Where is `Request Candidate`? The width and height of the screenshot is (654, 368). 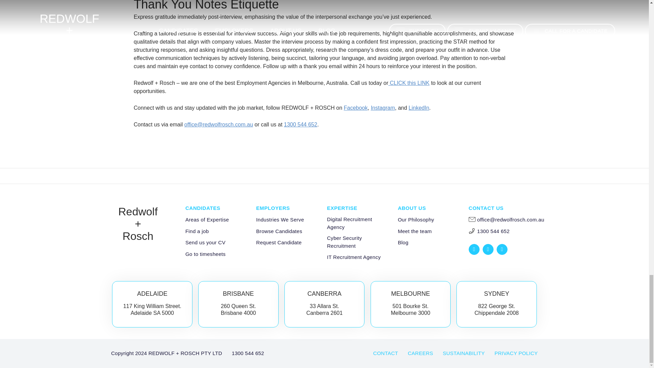
Request Candidate is located at coordinates (279, 243).